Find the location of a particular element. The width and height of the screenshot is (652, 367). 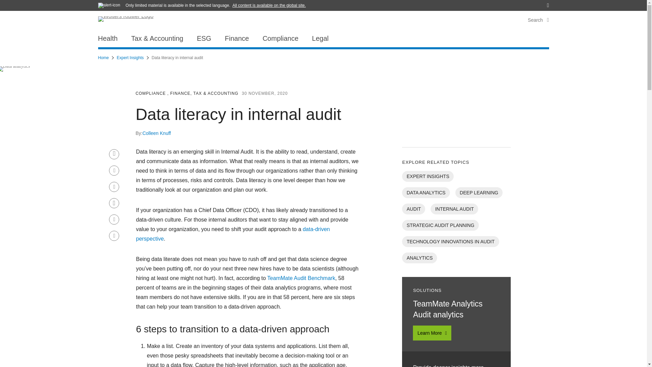

About Wolters Kluwer is located at coordinates (123, 3).